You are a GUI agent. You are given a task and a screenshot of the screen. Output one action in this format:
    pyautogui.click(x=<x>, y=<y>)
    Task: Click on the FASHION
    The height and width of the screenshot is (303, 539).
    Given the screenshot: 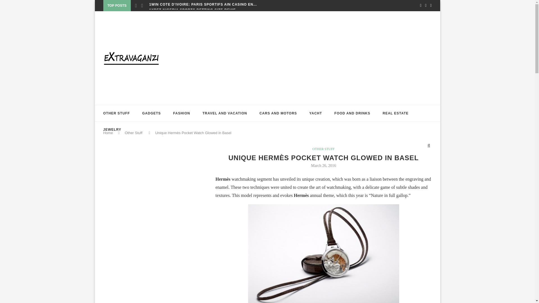 What is the action you would take?
    pyautogui.click(x=181, y=113)
    